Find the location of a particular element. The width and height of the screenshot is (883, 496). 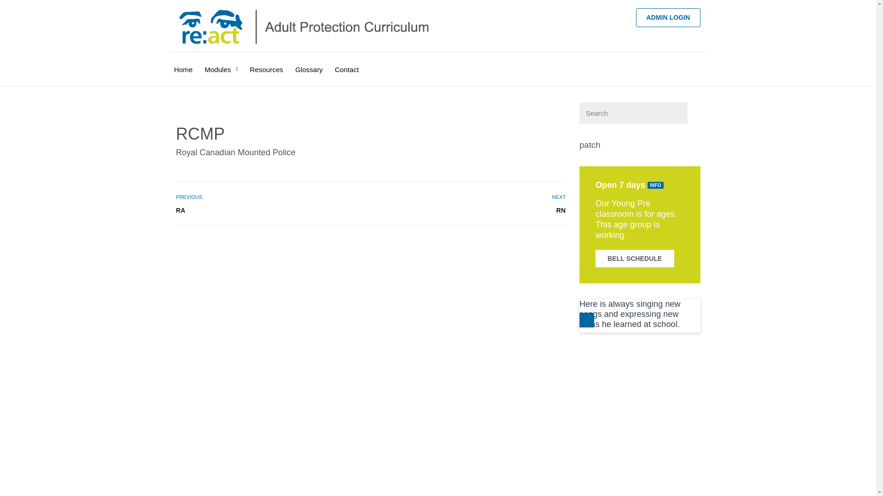

ADMIN LOGIN is located at coordinates (668, 17).